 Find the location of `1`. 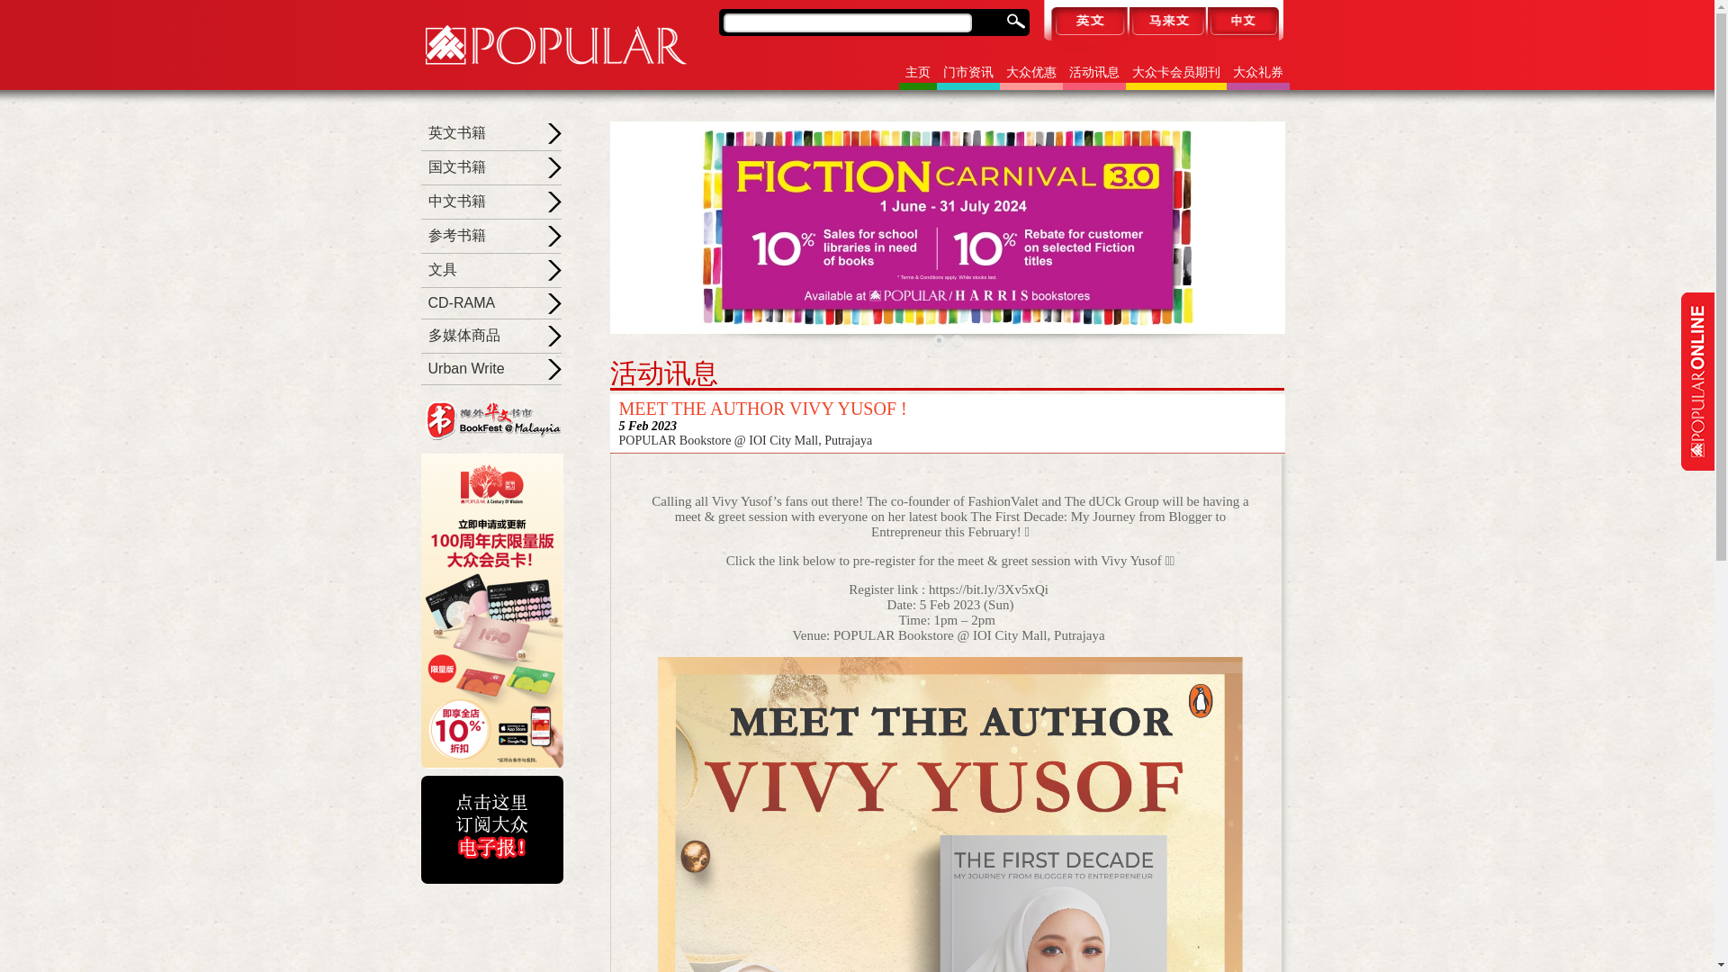

1 is located at coordinates (939, 340).